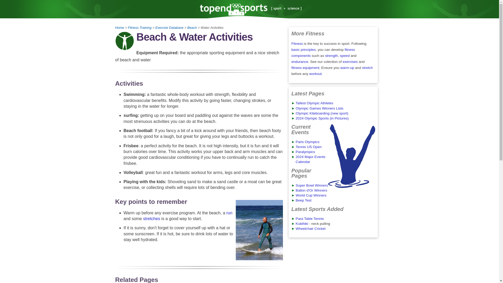 Image resolution: width=503 pixels, height=283 pixels. I want to click on warm-up, so click(347, 68).